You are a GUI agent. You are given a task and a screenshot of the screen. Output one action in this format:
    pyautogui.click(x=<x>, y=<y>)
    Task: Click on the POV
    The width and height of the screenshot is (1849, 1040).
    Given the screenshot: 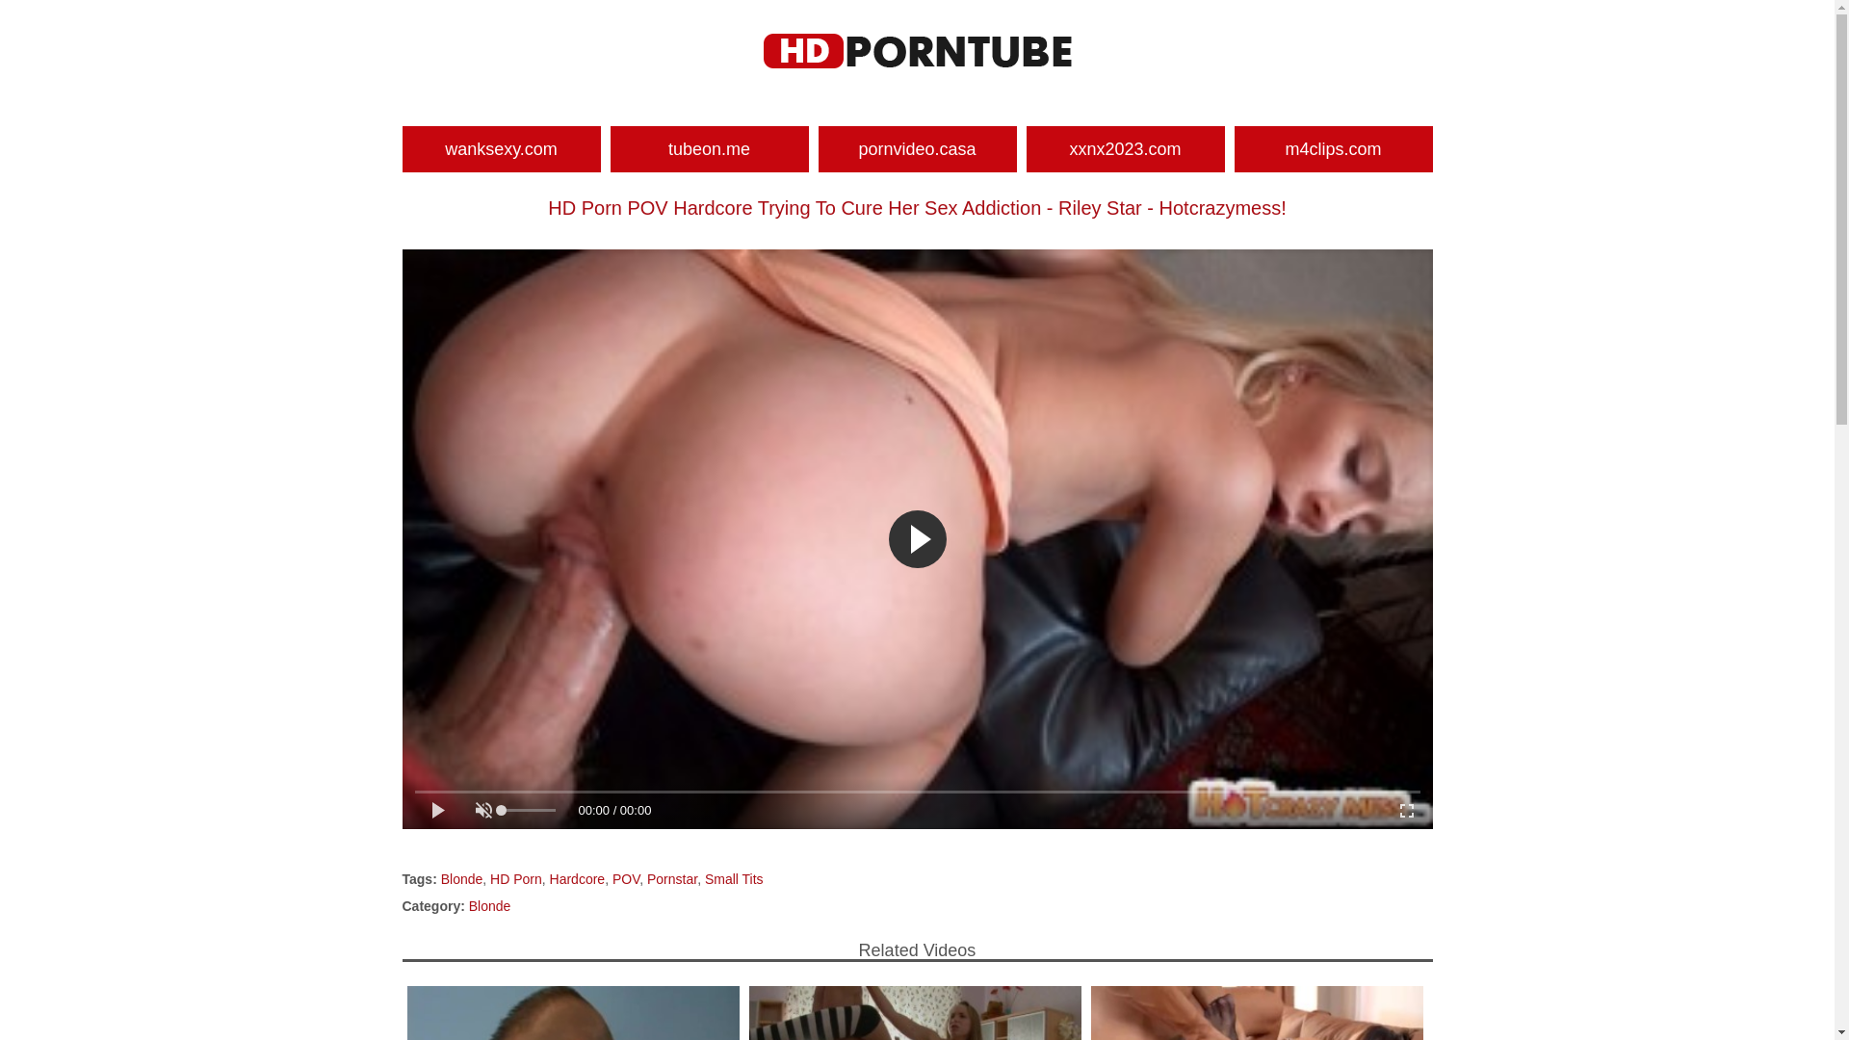 What is the action you would take?
    pyautogui.click(x=626, y=878)
    